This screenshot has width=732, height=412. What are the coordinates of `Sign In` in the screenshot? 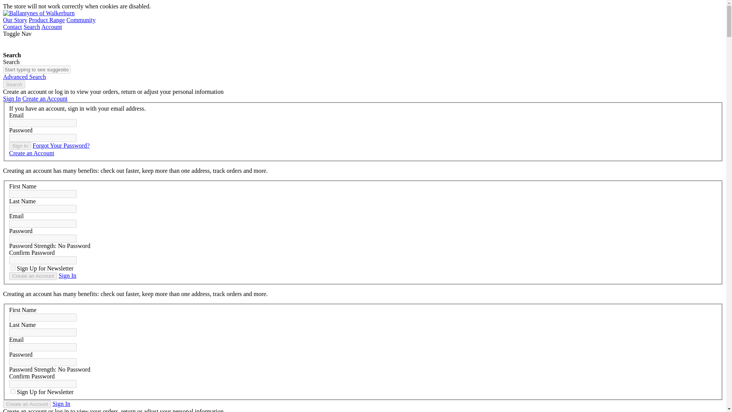 It's located at (67, 275).